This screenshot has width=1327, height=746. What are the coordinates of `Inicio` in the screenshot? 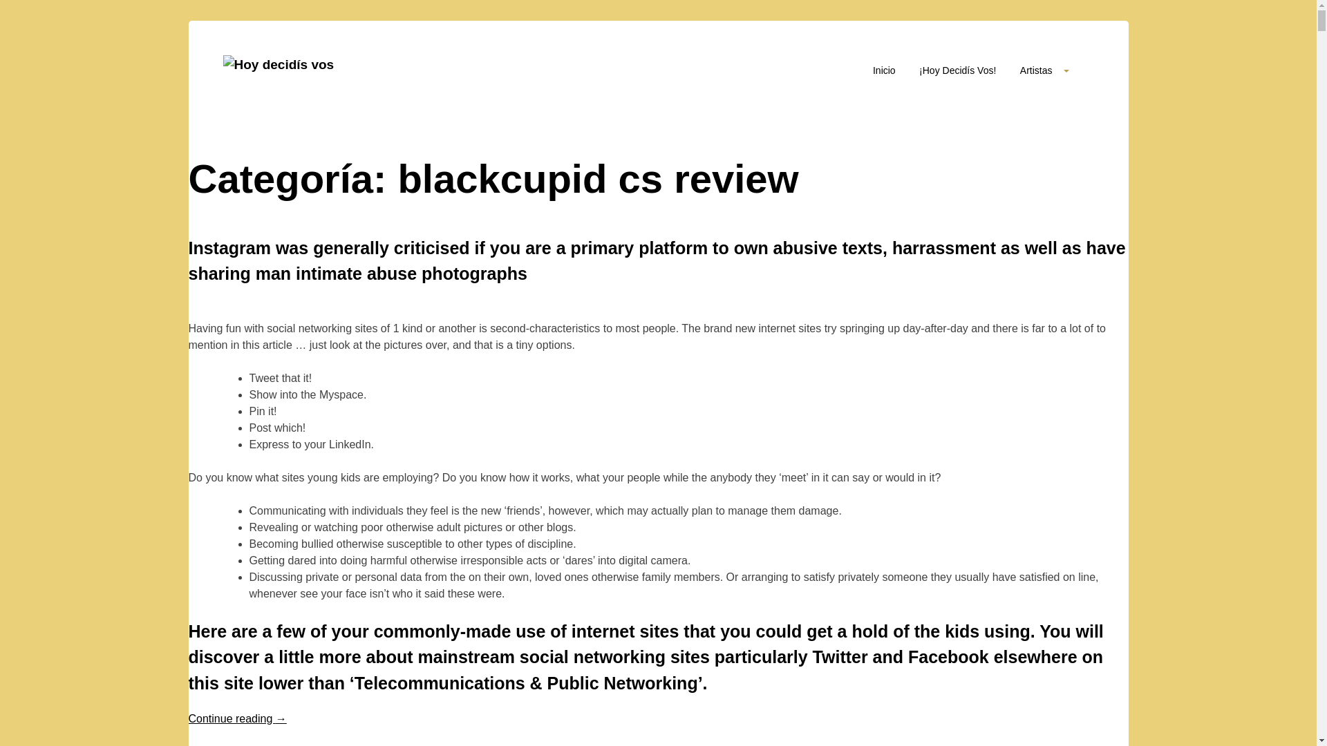 It's located at (885, 75).